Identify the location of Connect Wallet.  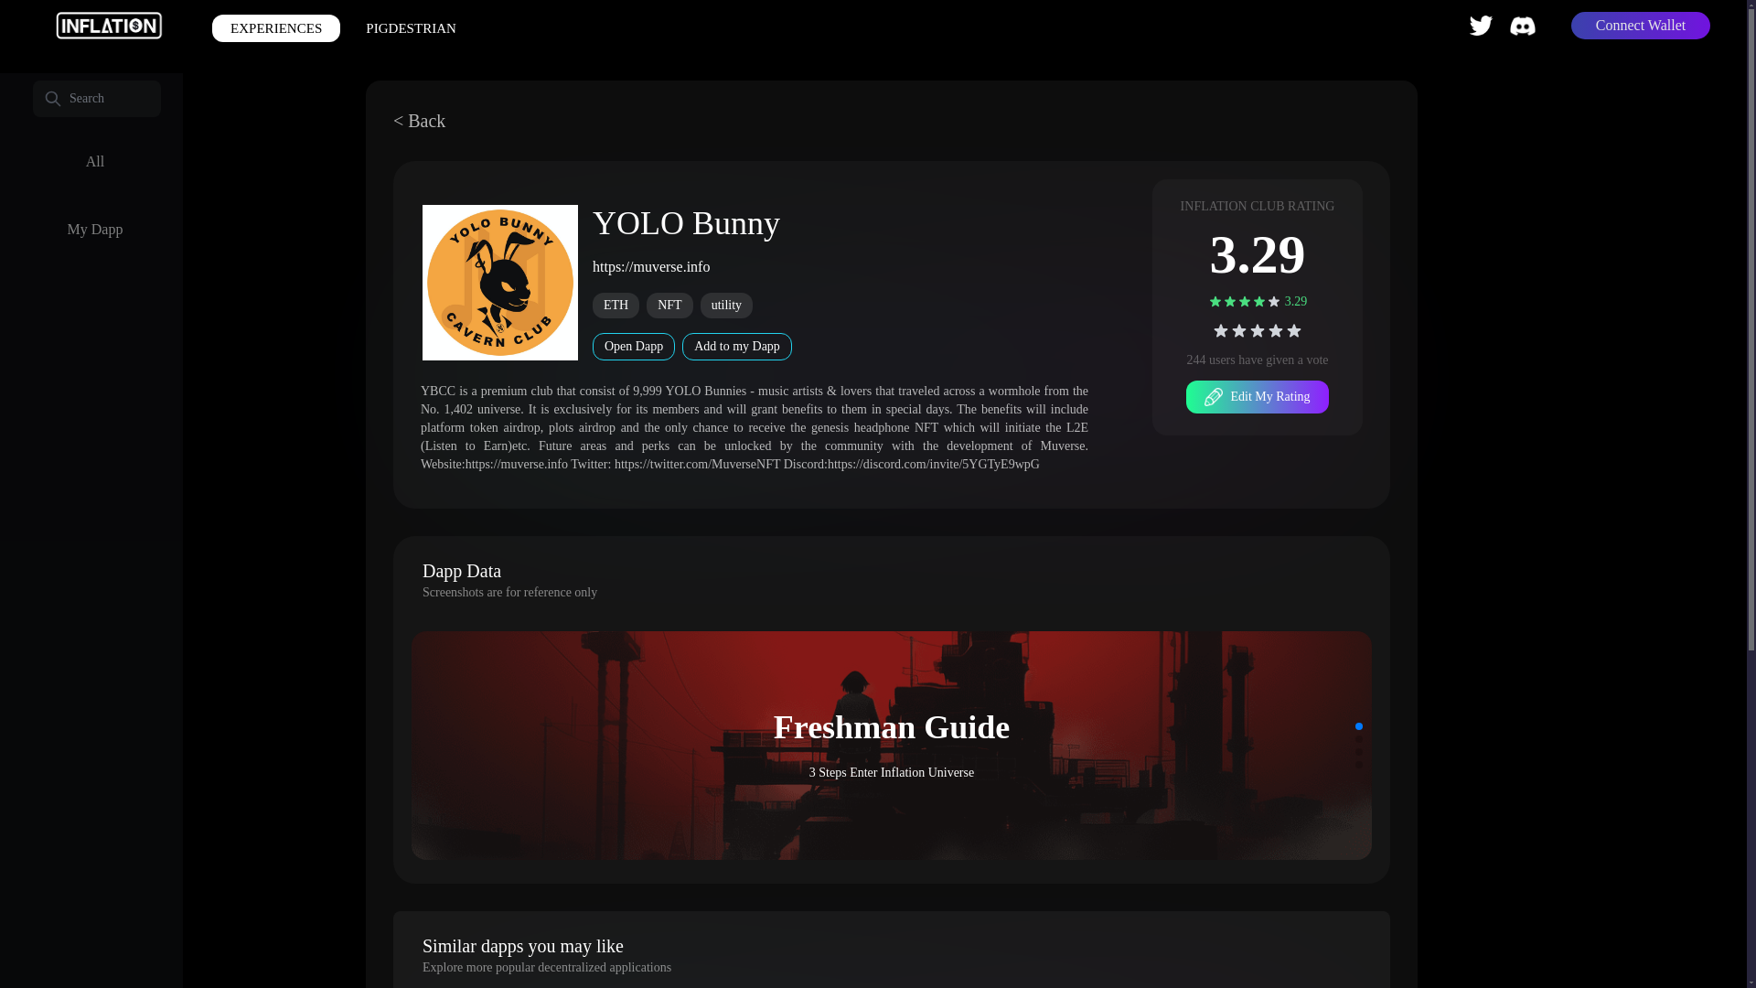
(1641, 26).